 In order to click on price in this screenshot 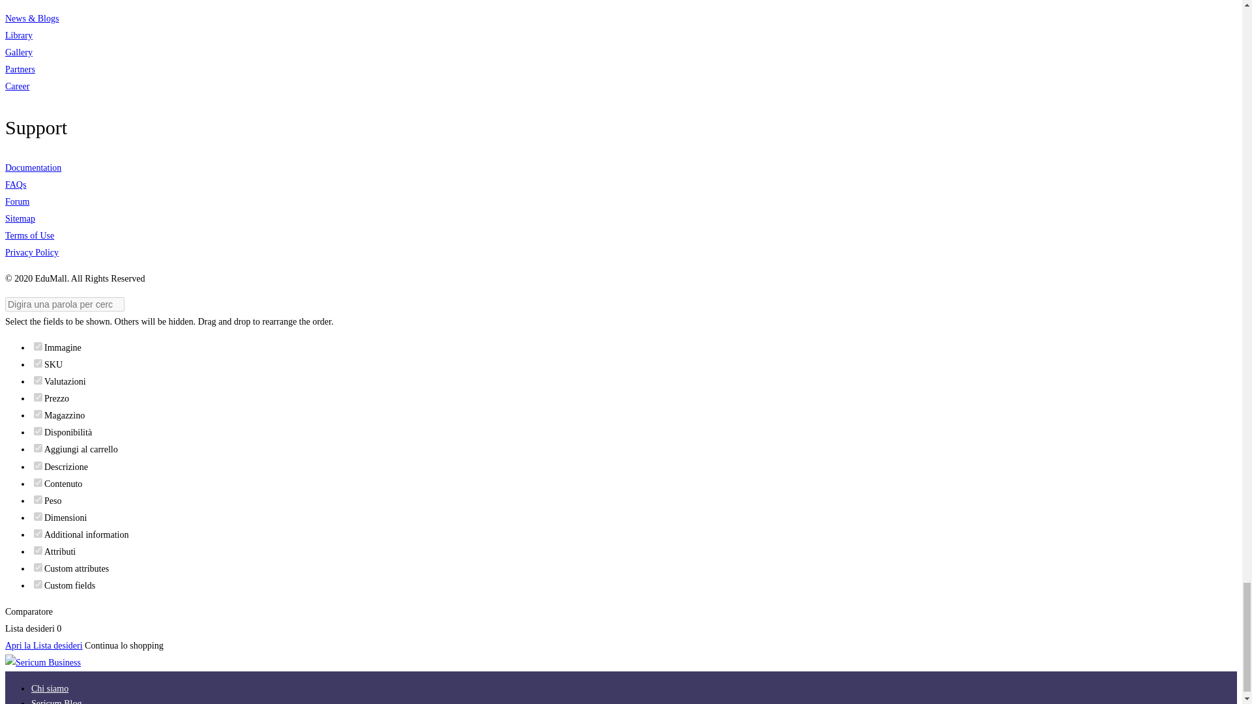, I will do `click(38, 396)`.